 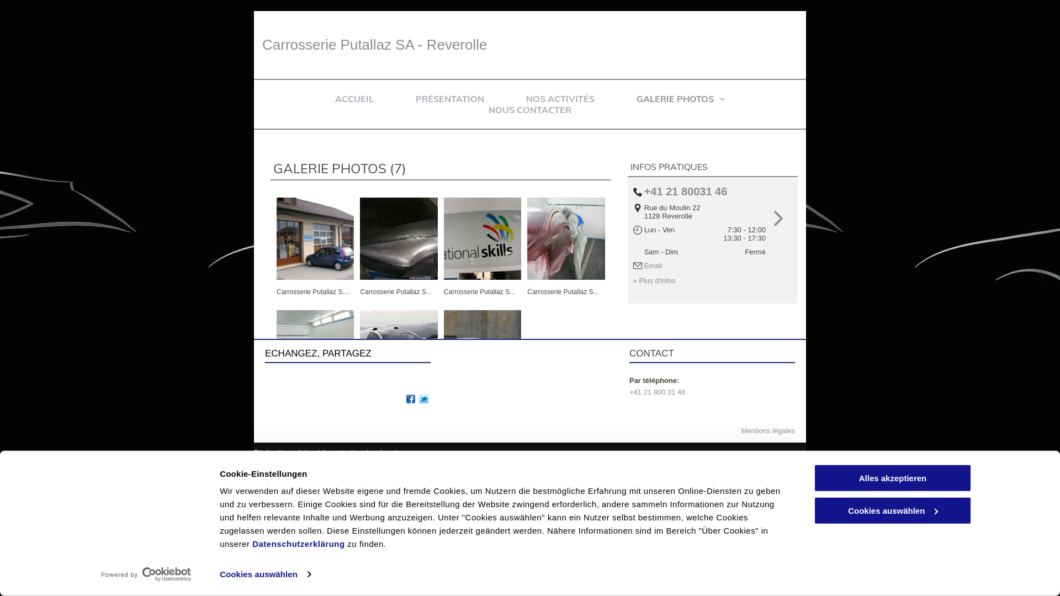 What do you see at coordinates (654, 266) in the screenshot?
I see `Email` at bounding box center [654, 266].